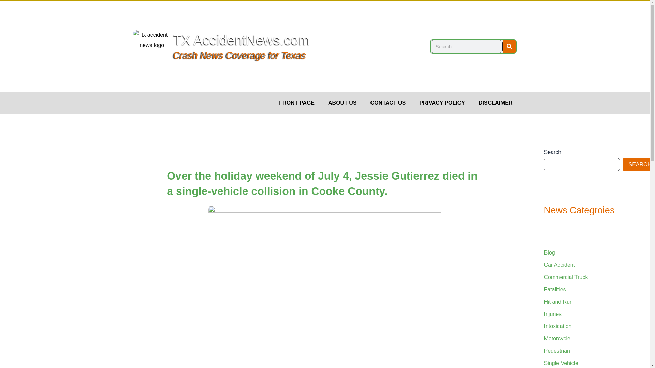 This screenshot has height=368, width=655. What do you see at coordinates (388, 103) in the screenshot?
I see `CONTACT US` at bounding box center [388, 103].